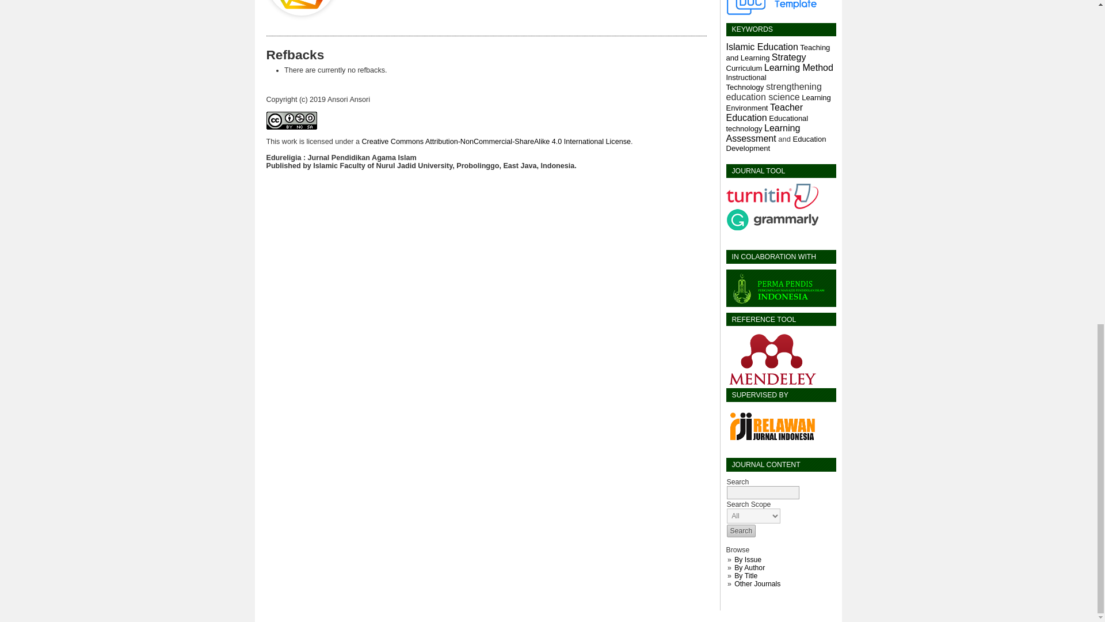 The width and height of the screenshot is (1105, 622). Describe the element at coordinates (772, 207) in the screenshot. I see `Turnitin` at that location.